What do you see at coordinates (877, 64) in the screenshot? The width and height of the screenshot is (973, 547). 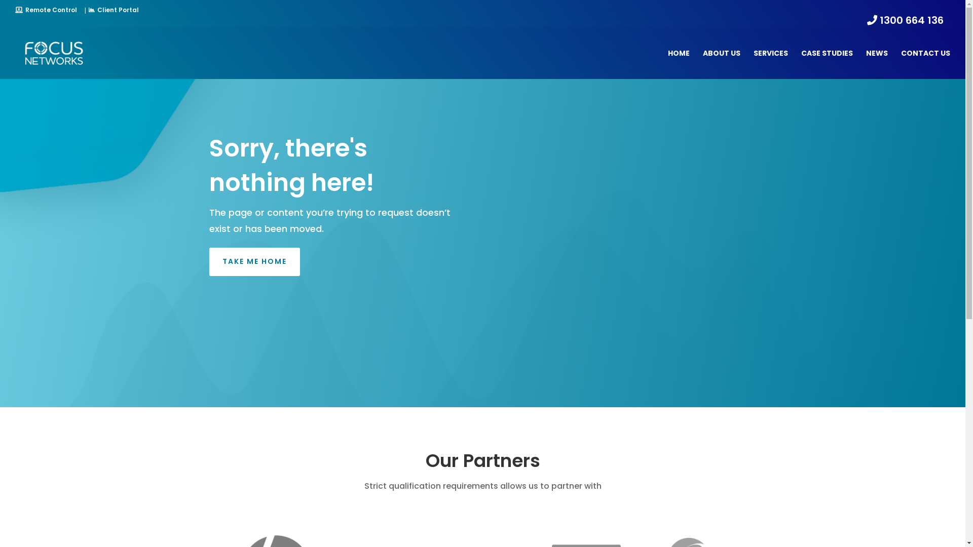 I see `NEWS` at bounding box center [877, 64].